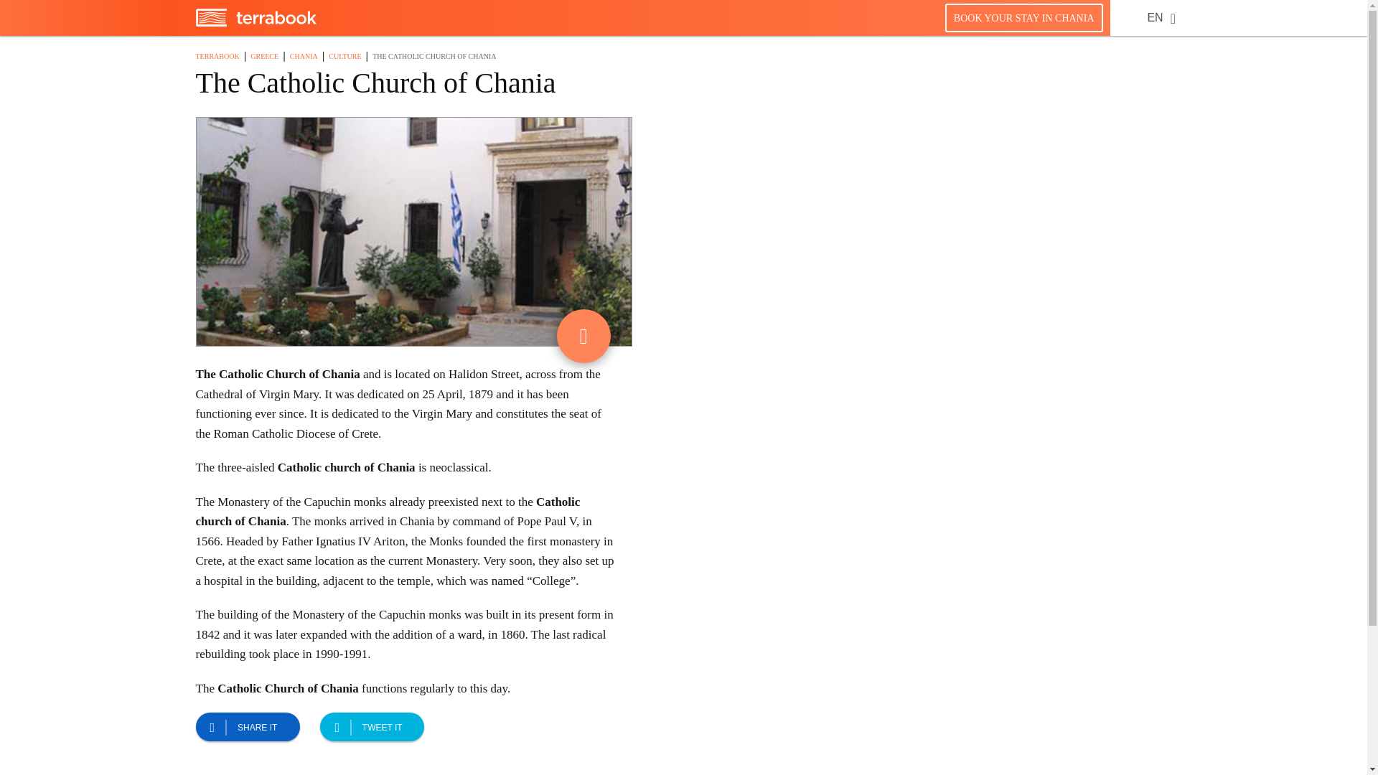  Describe the element at coordinates (264, 56) in the screenshot. I see `GREECE` at that location.